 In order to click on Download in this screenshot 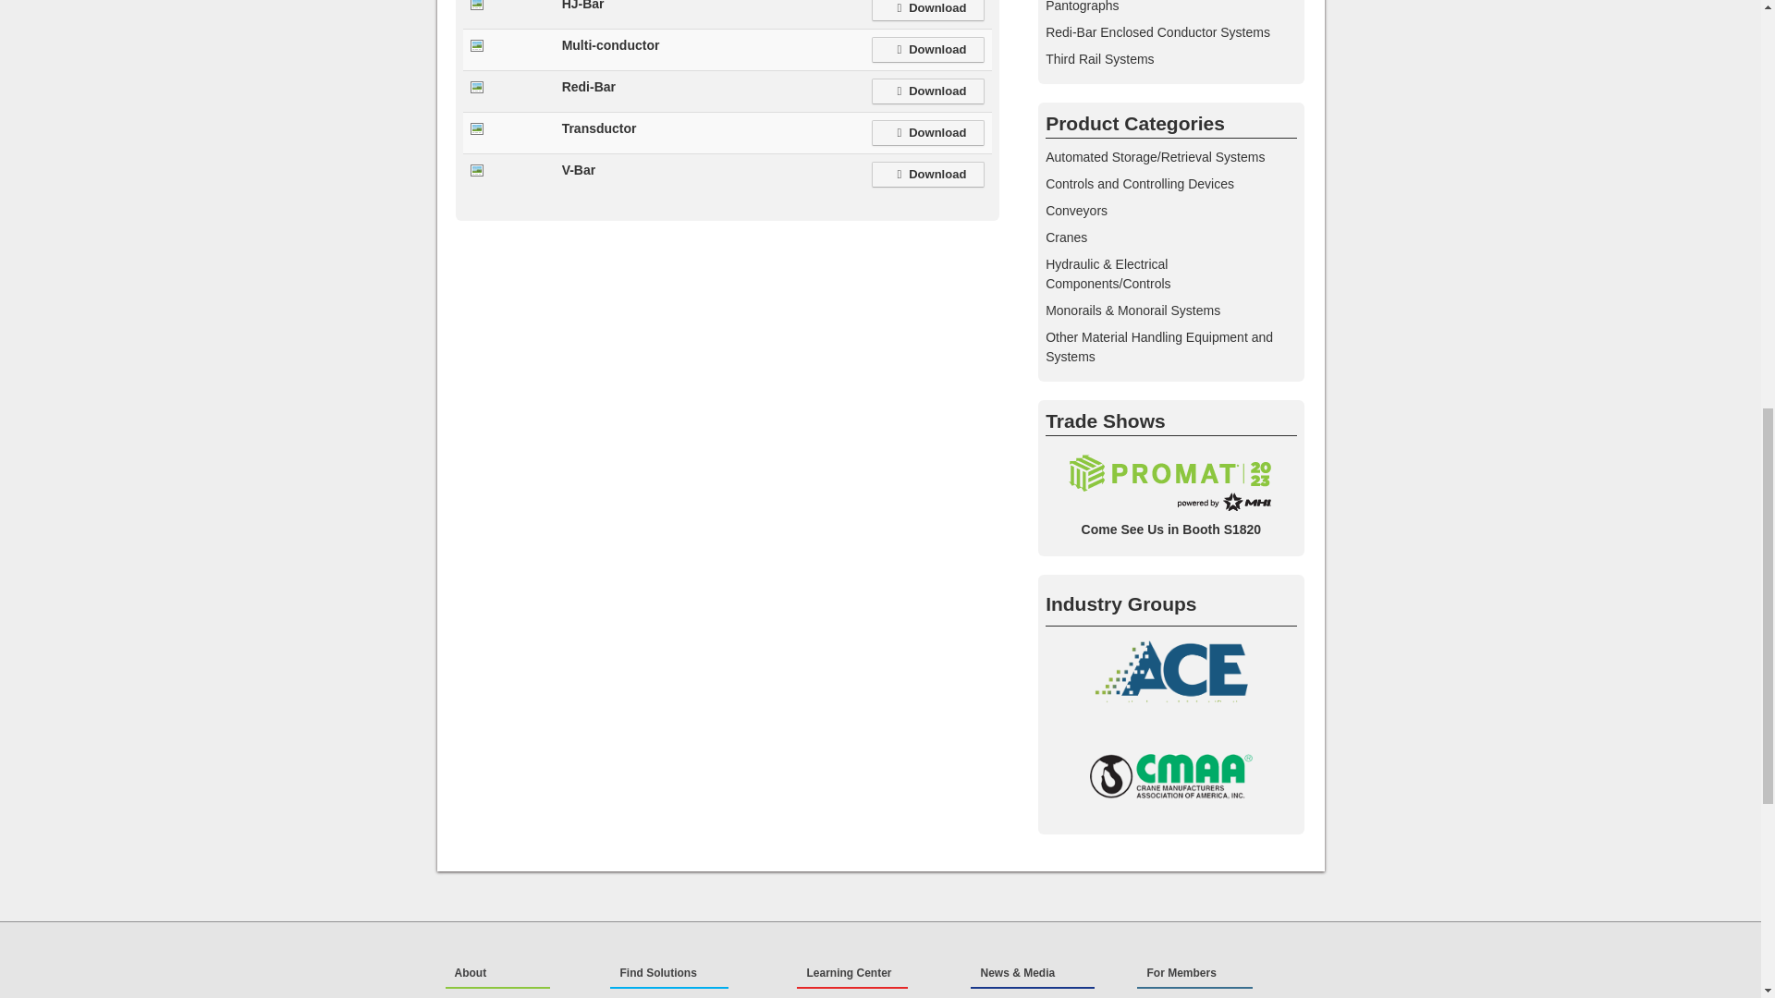, I will do `click(928, 91)`.